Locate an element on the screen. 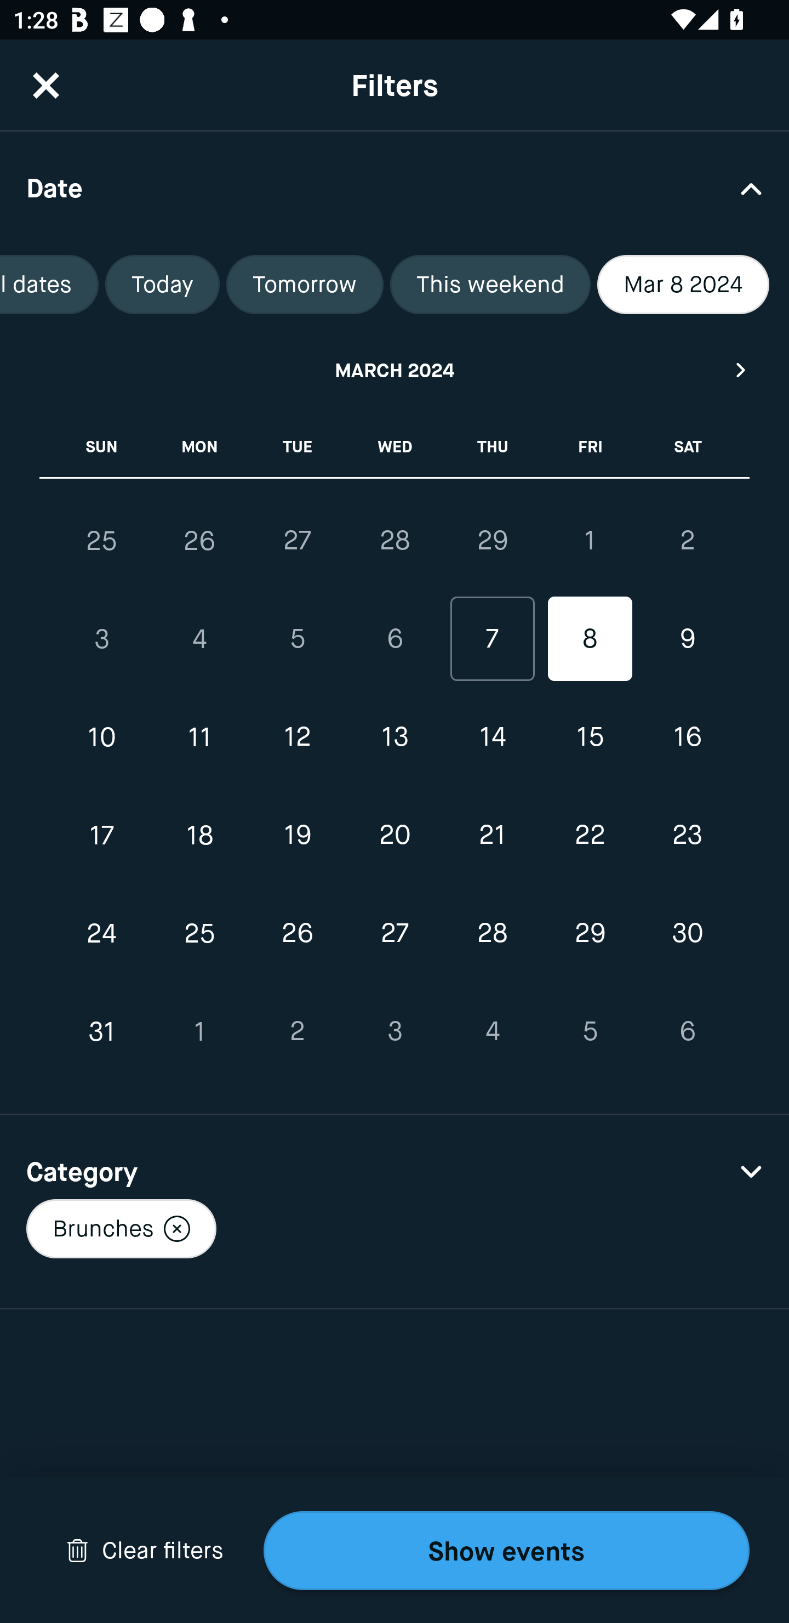 This screenshot has height=1623, width=789. 8 is located at coordinates (590, 639).